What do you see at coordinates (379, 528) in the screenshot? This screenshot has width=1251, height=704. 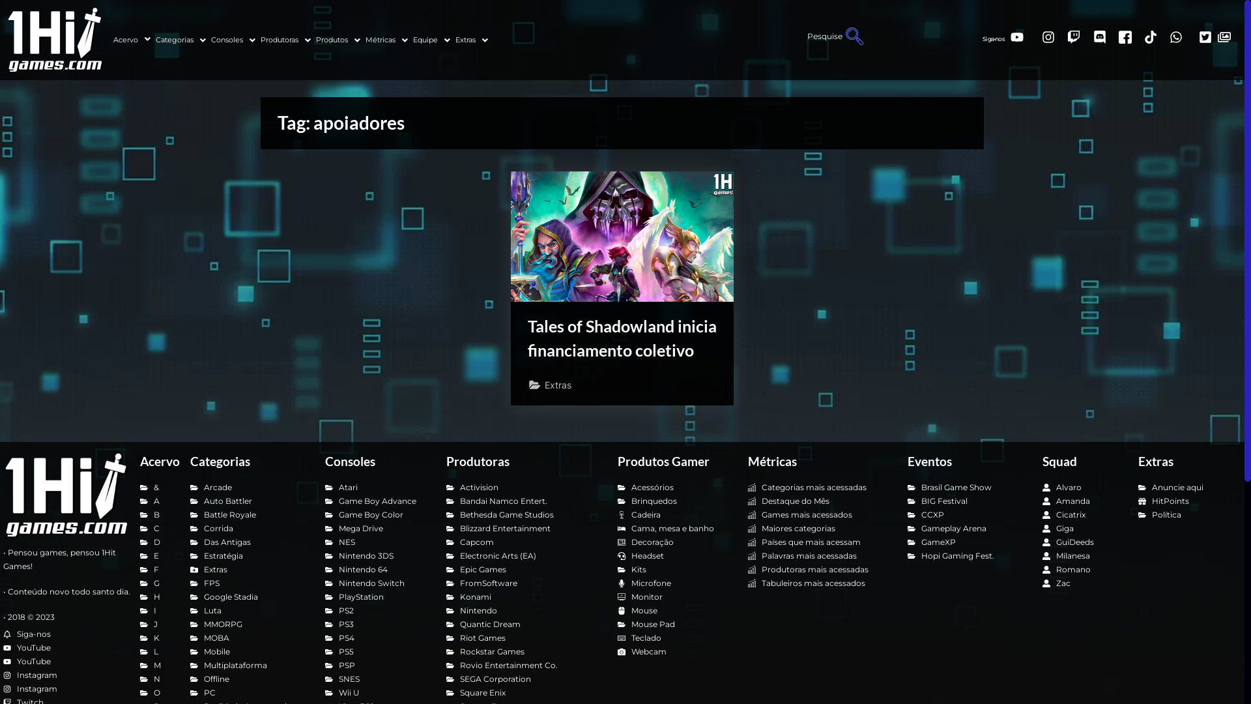 I see `Mega Drive` at bounding box center [379, 528].